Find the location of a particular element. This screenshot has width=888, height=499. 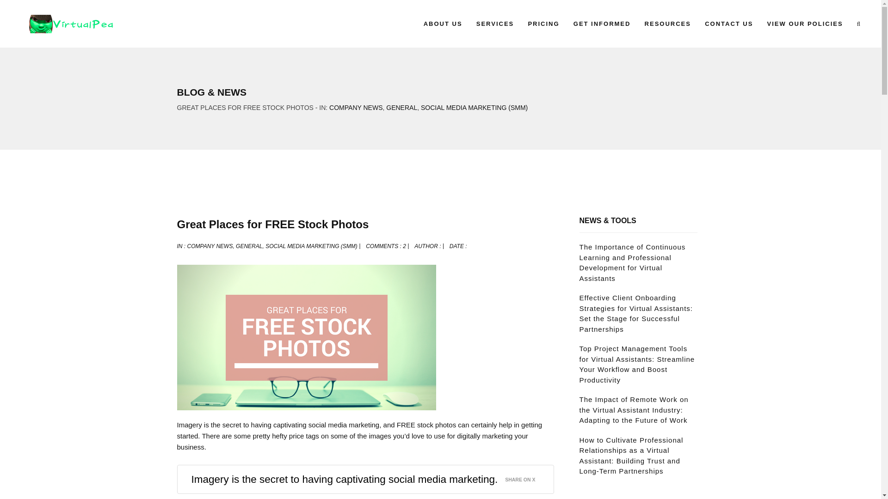

SHARE ON X is located at coordinates (525, 477).